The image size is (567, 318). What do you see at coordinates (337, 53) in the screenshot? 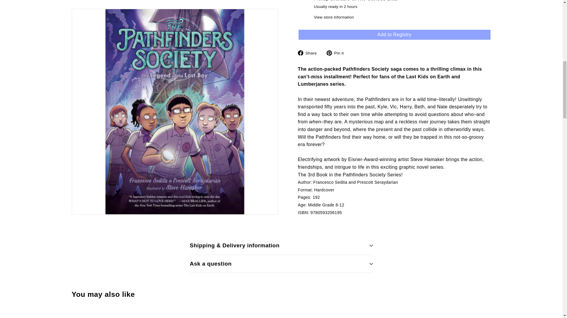
I see `Pin on Pinterest` at bounding box center [337, 53].